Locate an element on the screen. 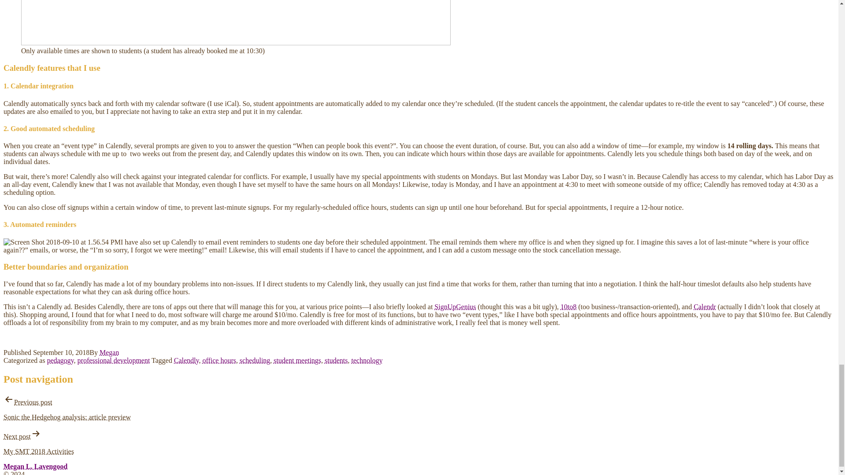 This screenshot has height=475, width=845. office hours is located at coordinates (219, 361).